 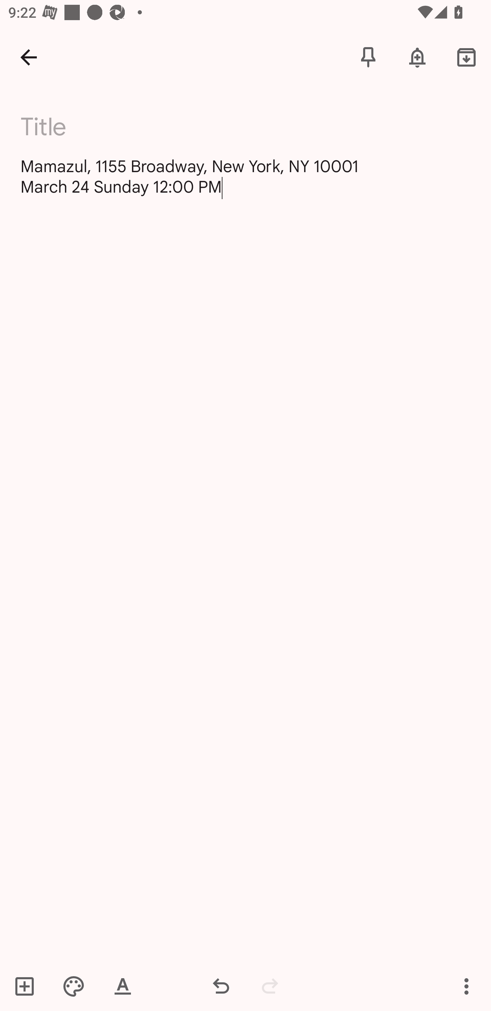 What do you see at coordinates (368, 57) in the screenshot?
I see `Pin` at bounding box center [368, 57].